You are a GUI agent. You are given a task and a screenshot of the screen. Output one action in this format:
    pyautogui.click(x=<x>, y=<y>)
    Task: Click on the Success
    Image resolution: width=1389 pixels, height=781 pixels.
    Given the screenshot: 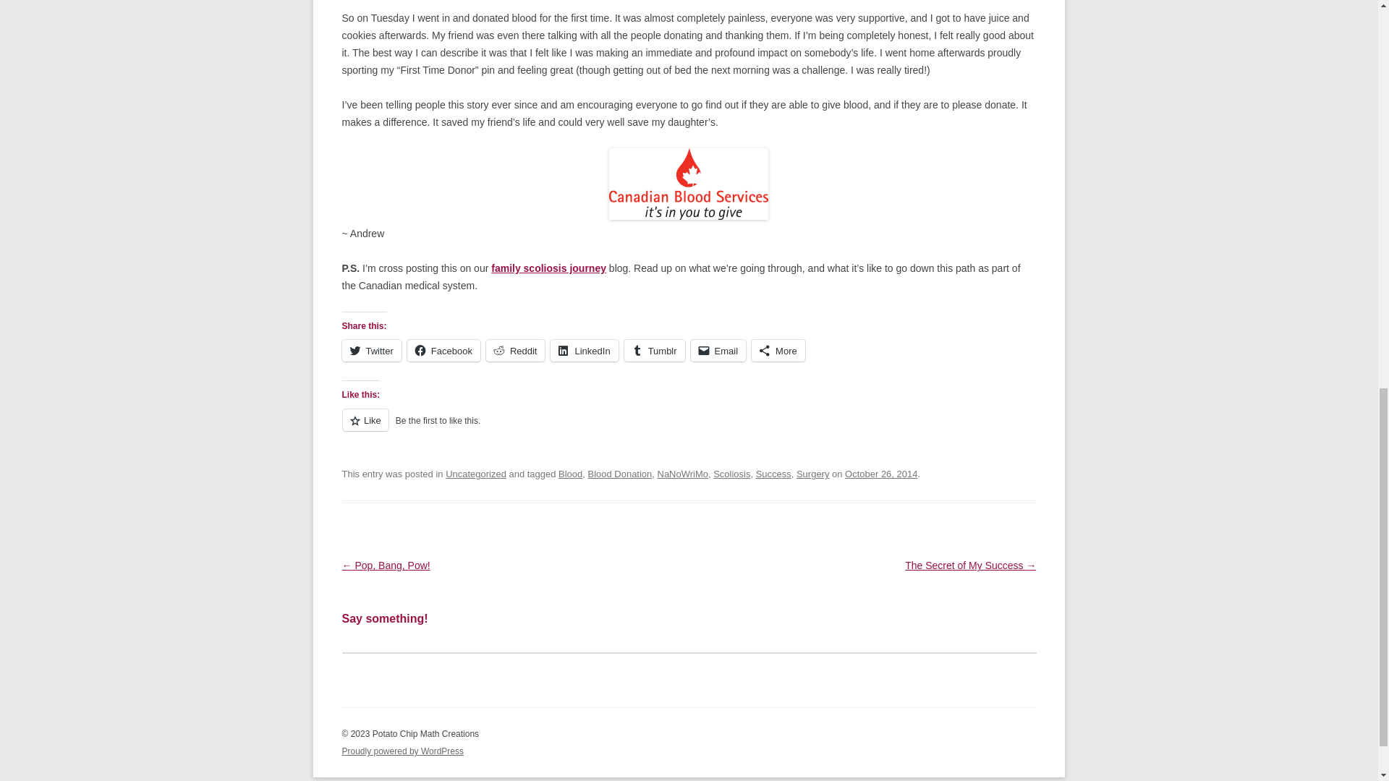 What is the action you would take?
    pyautogui.click(x=773, y=474)
    